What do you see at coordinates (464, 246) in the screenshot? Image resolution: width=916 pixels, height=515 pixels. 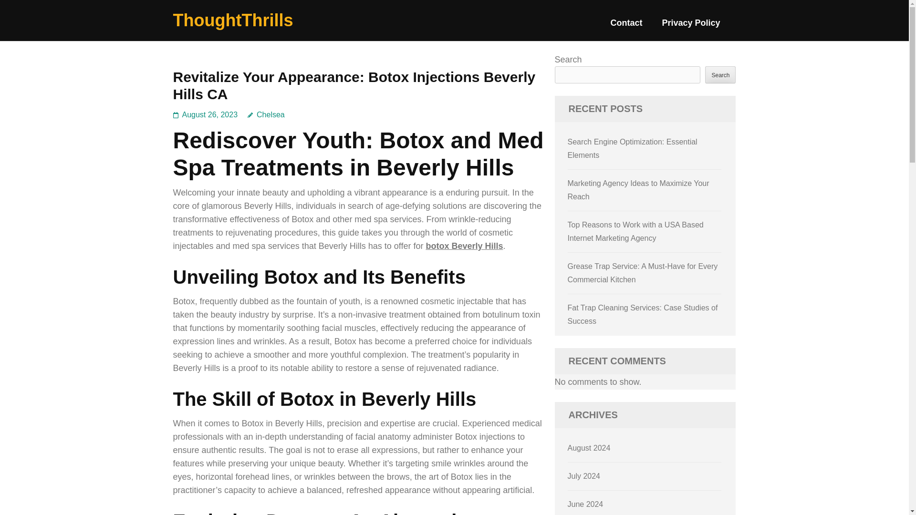 I see `botox Beverly Hills` at bounding box center [464, 246].